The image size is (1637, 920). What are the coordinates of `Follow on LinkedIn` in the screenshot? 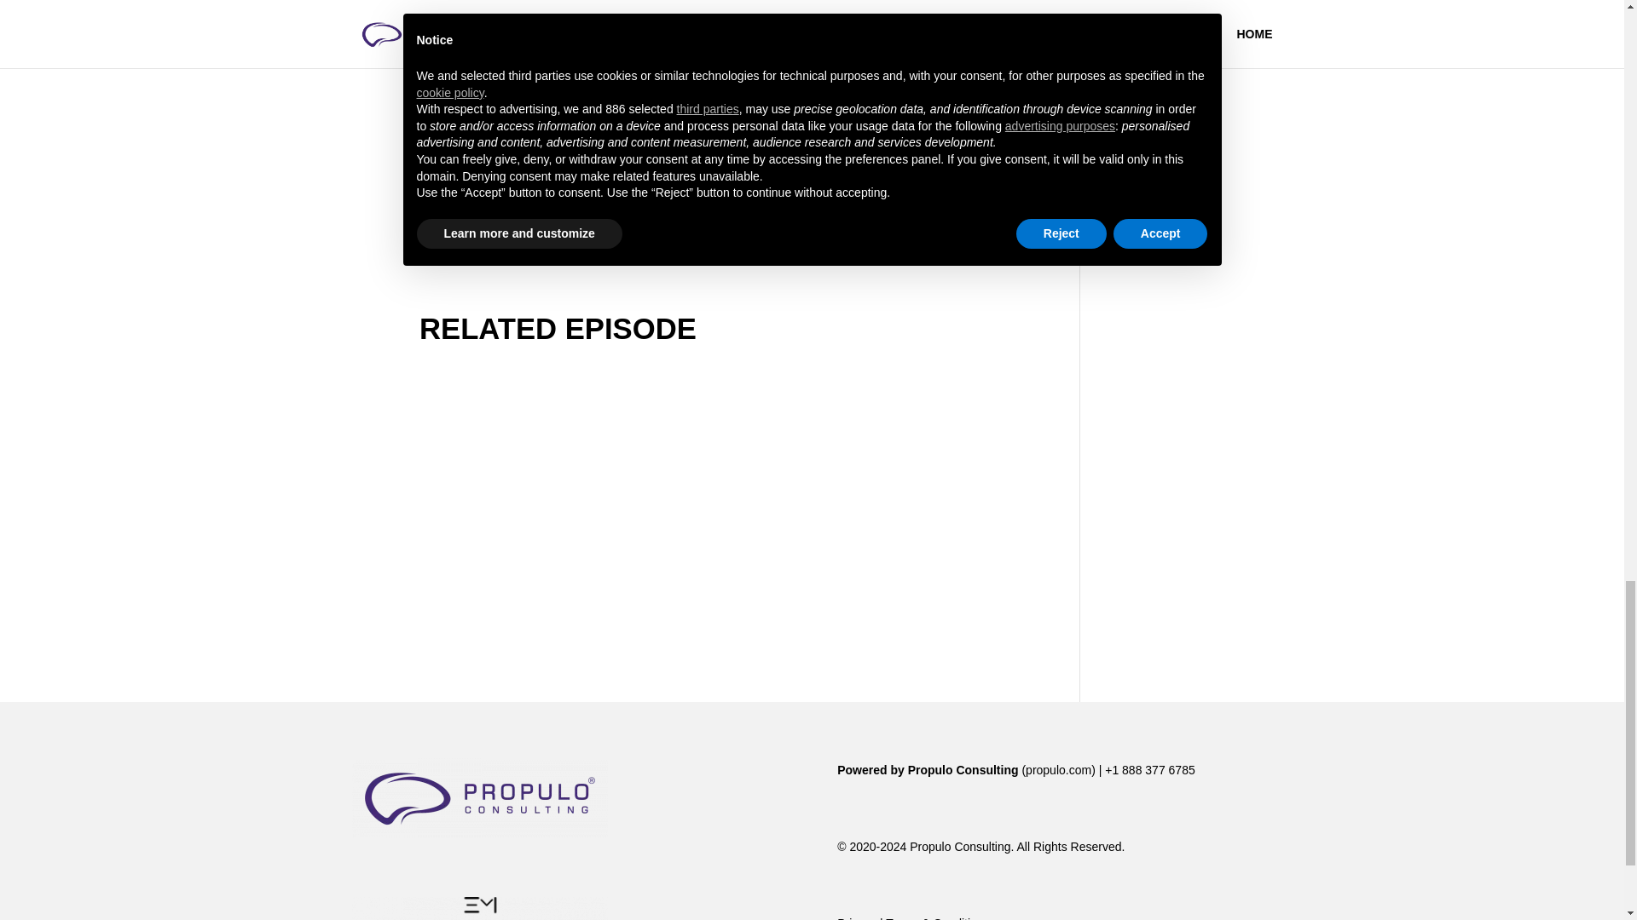 It's located at (680, 242).